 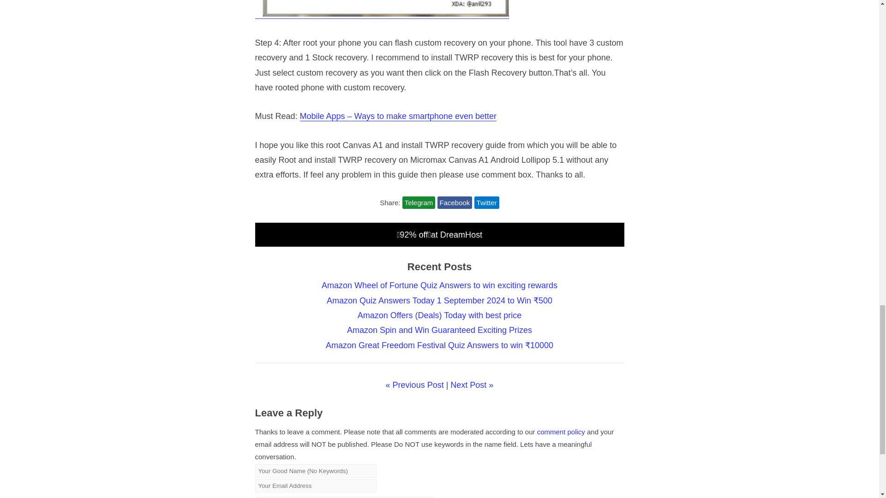 What do you see at coordinates (561, 432) in the screenshot?
I see `Comment Policy` at bounding box center [561, 432].